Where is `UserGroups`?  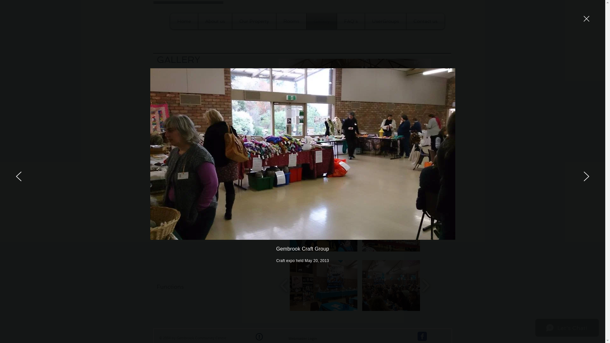 UserGroups is located at coordinates (385, 21).